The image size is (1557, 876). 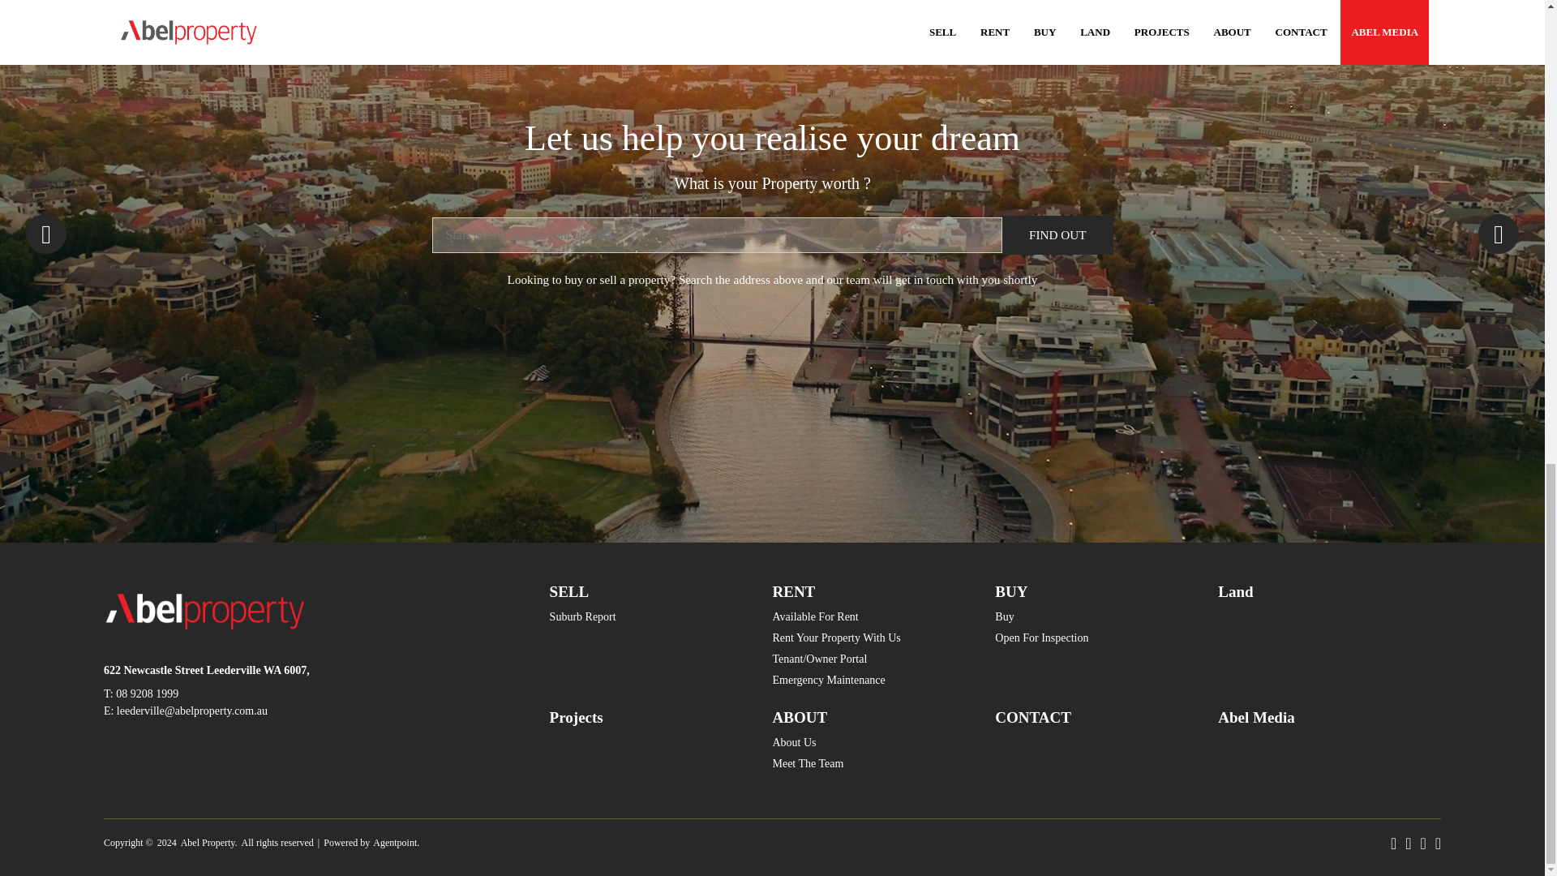 What do you see at coordinates (1057, 235) in the screenshot?
I see `FIND OUT` at bounding box center [1057, 235].